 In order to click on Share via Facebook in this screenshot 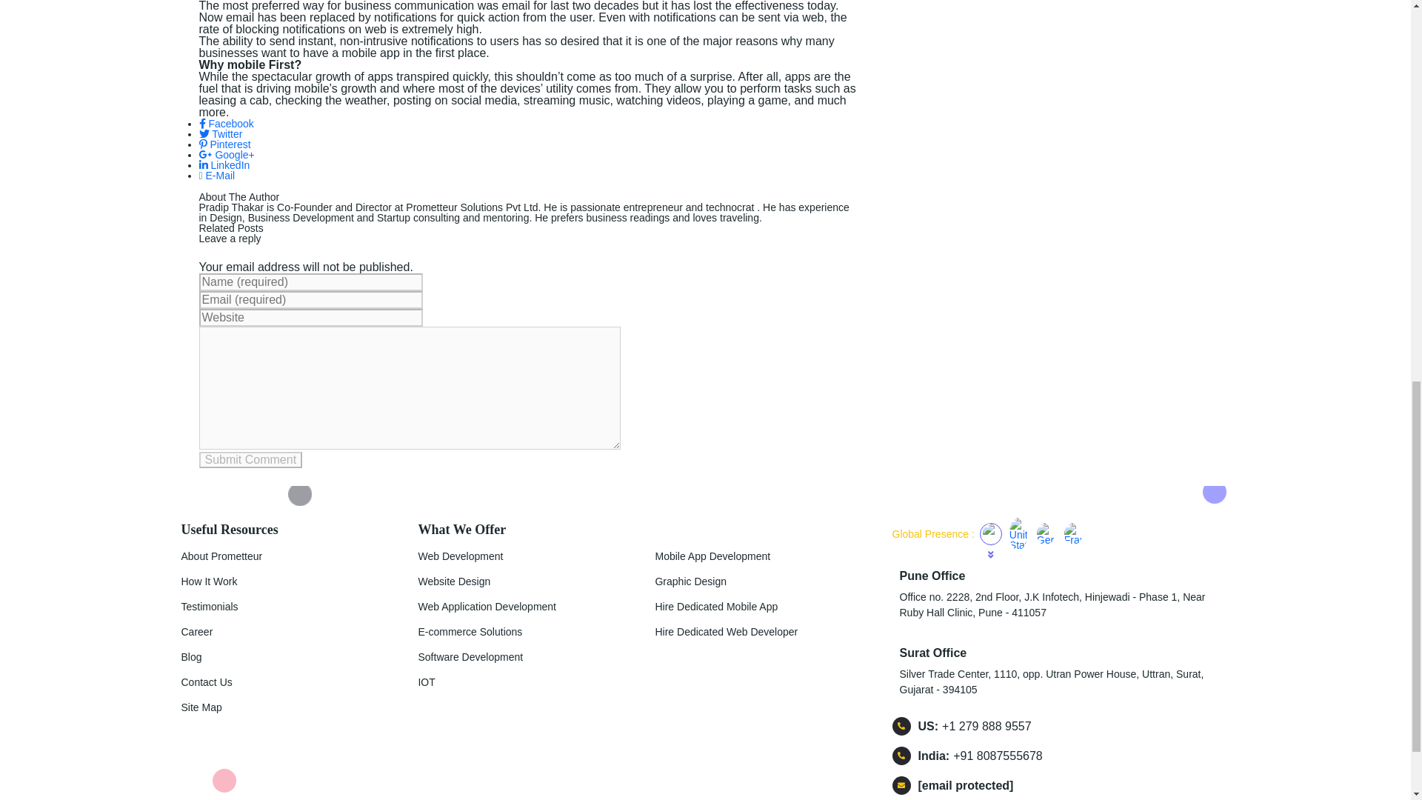, I will do `click(225, 123)`.